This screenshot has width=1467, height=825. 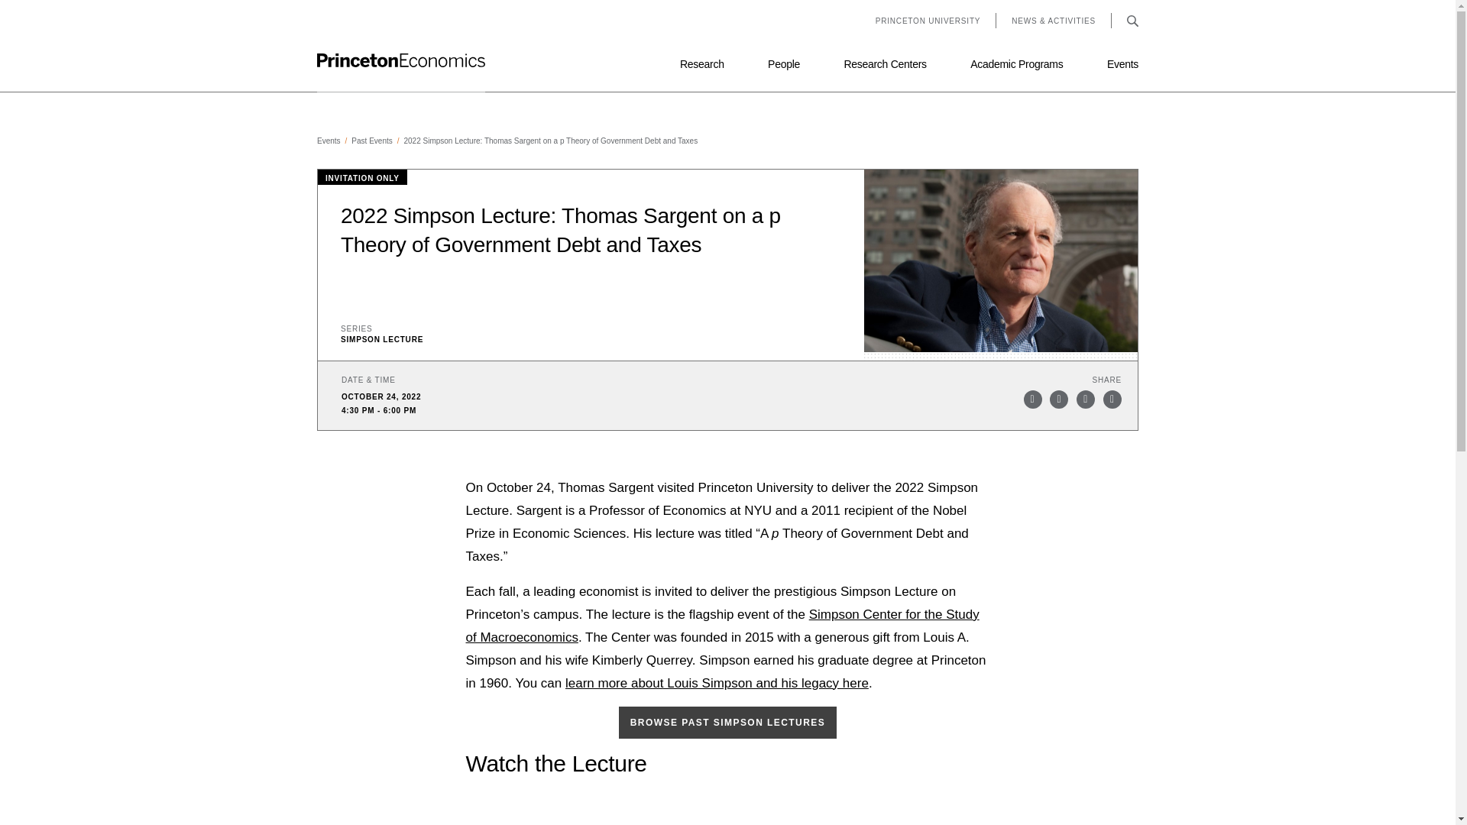 I want to click on learn more about Louis Simpson and his legacy here, so click(x=717, y=683).